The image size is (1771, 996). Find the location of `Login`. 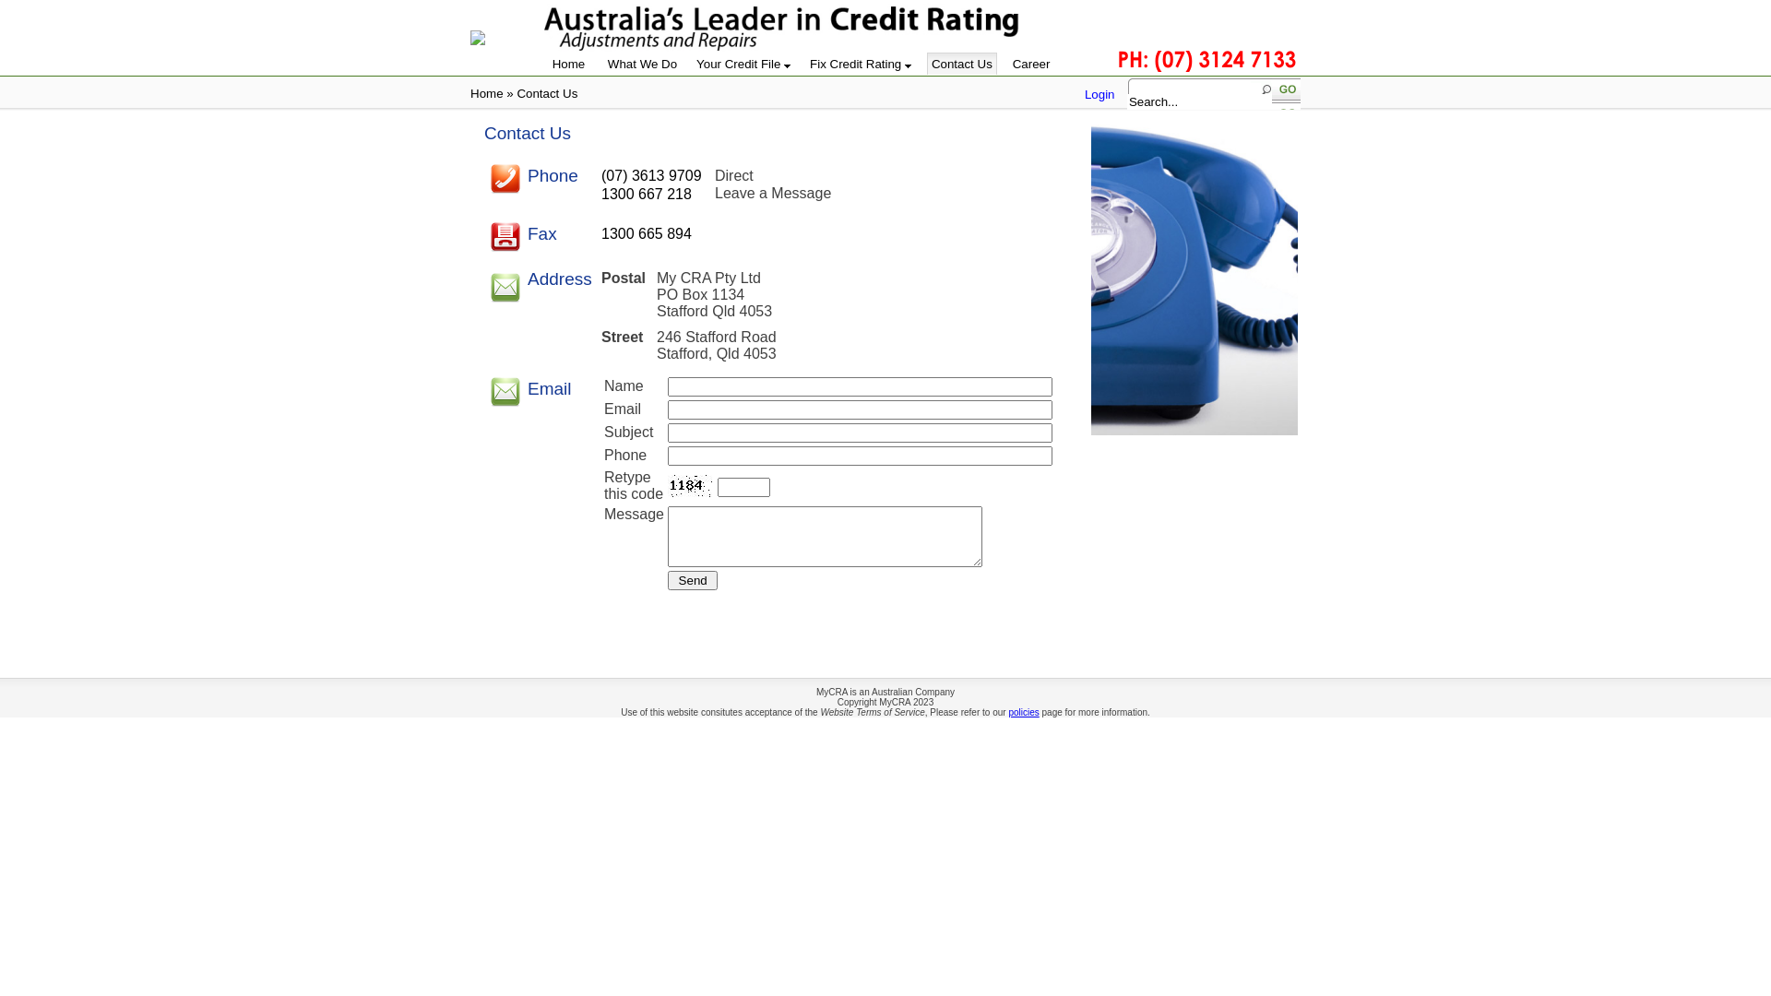

Login is located at coordinates (1099, 94).